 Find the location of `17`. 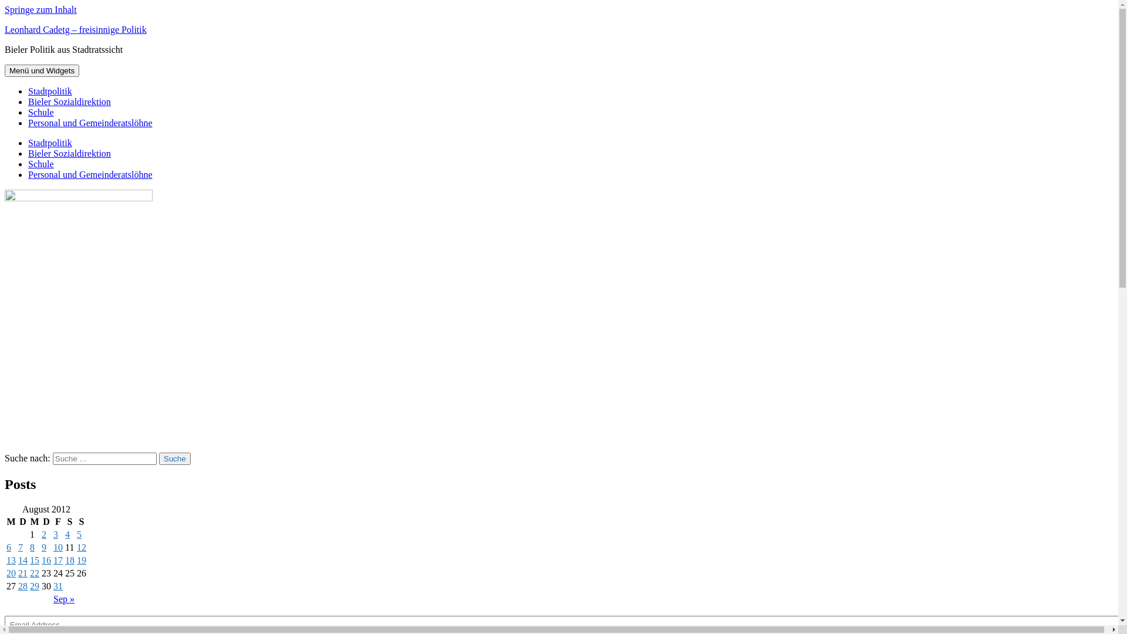

17 is located at coordinates (58, 560).